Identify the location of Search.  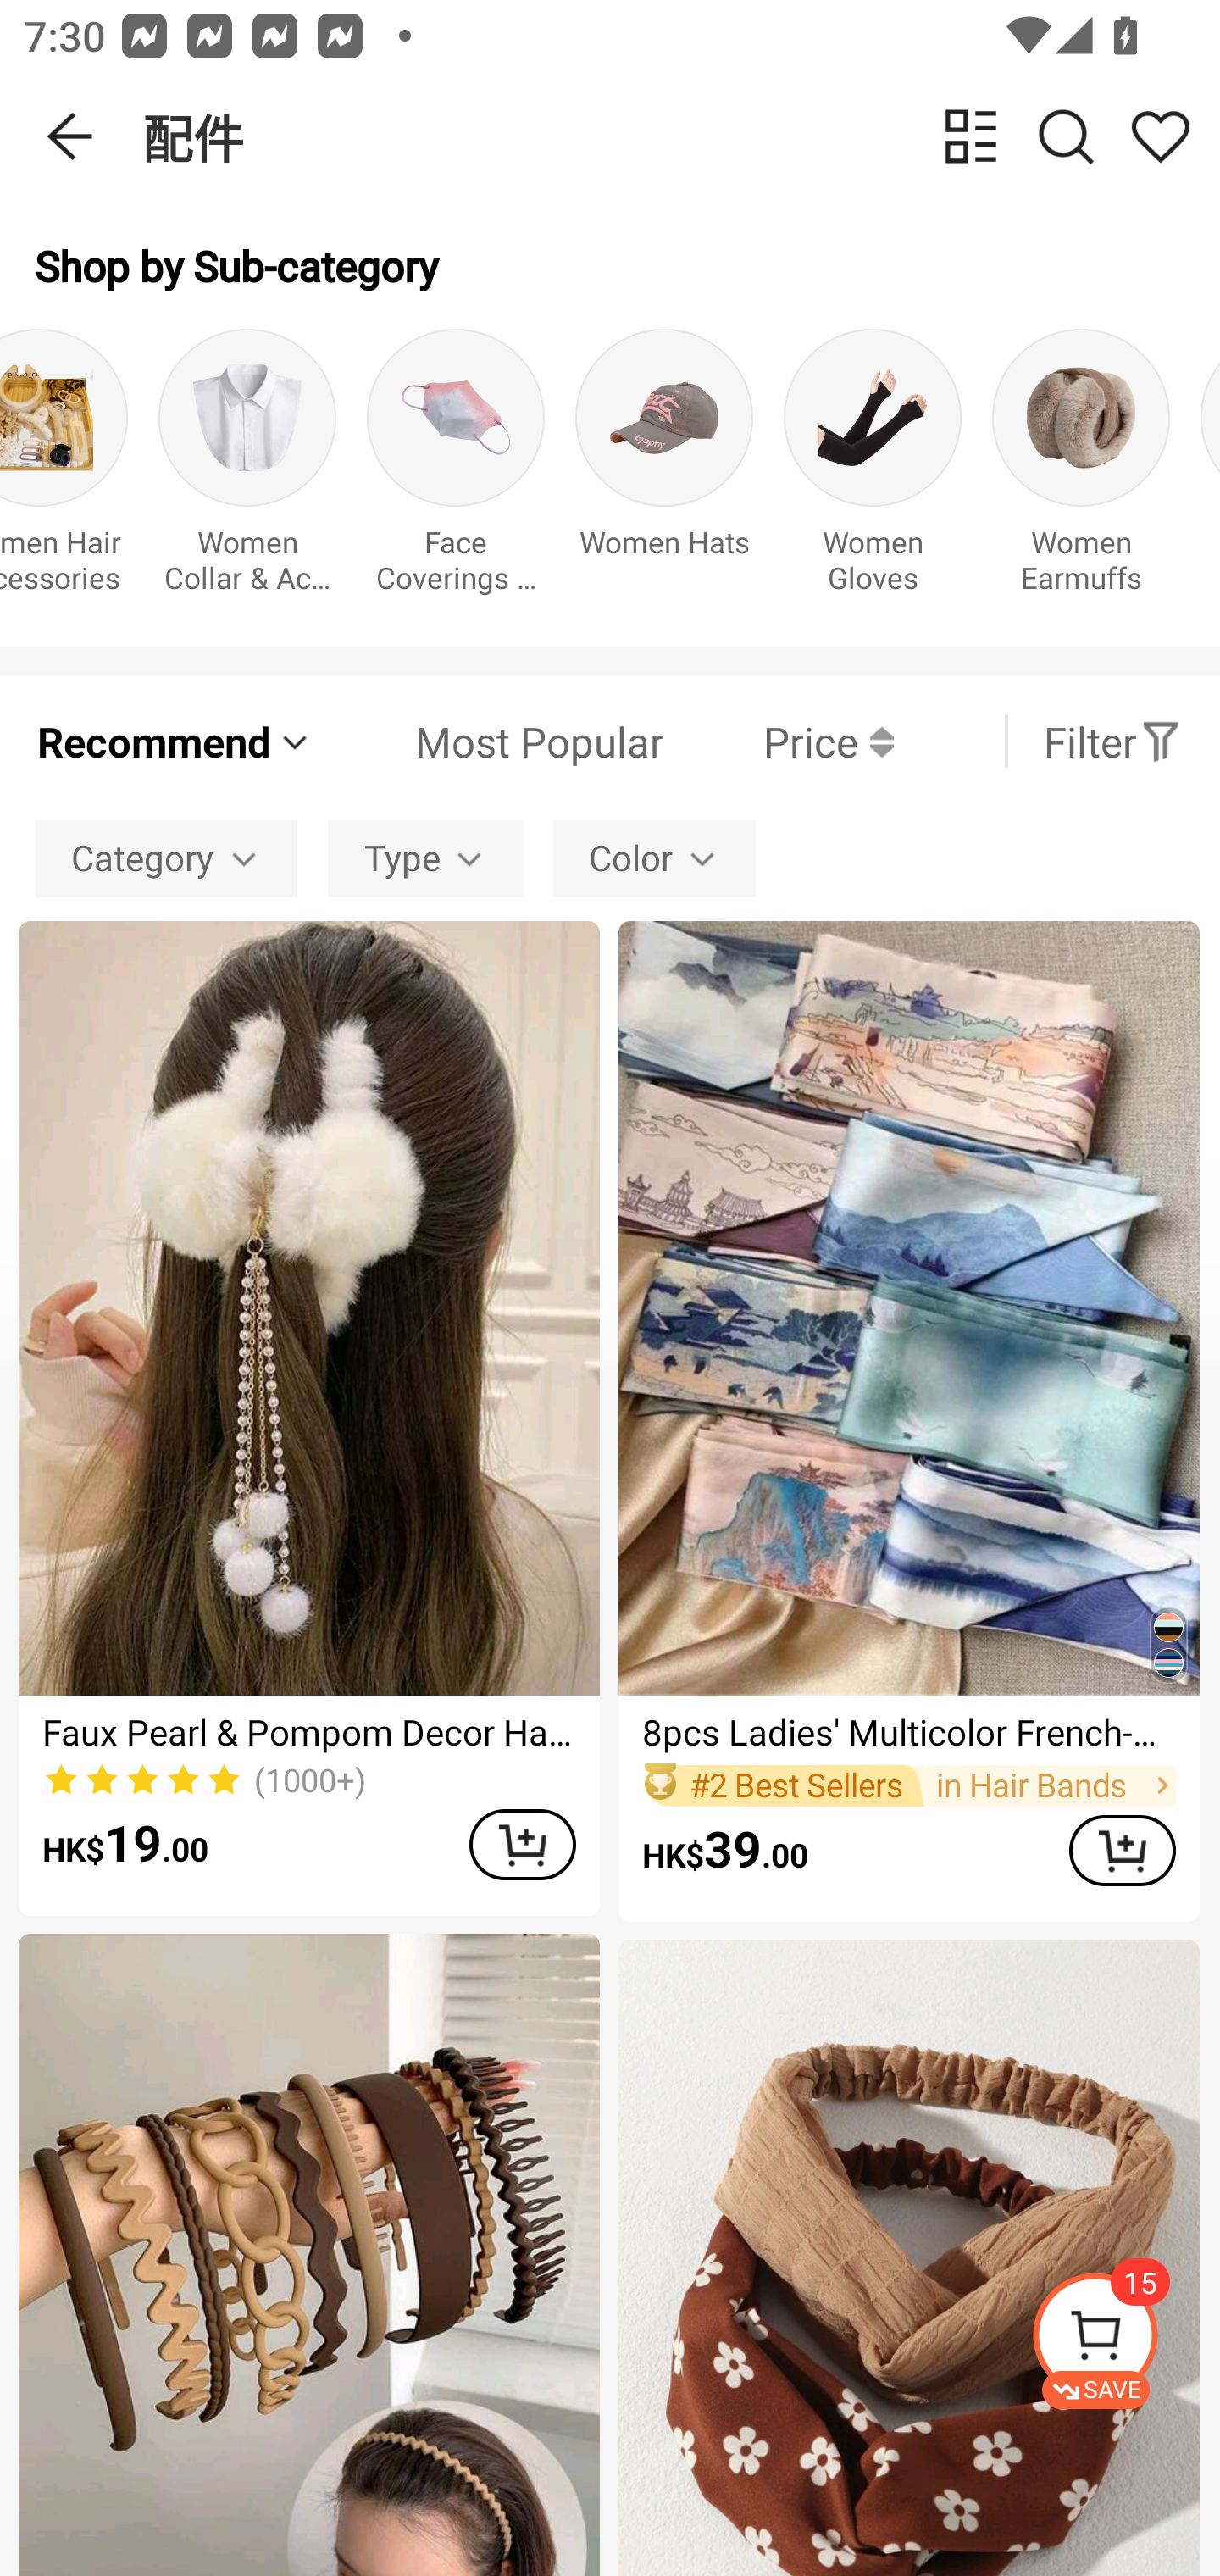
(1066, 136).